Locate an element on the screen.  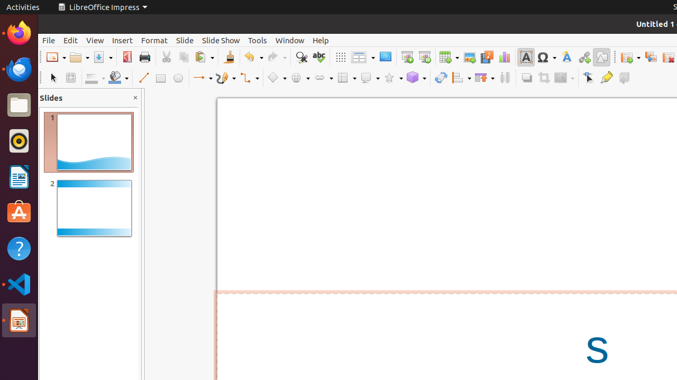
Line is located at coordinates (143, 78).